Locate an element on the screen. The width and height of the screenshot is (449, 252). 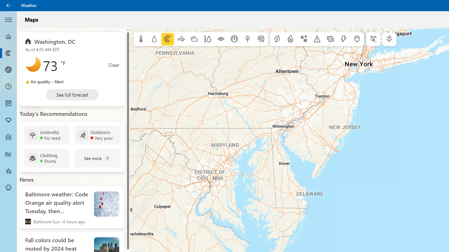
3D Maps - Not Selected is located at coordinates (8, 70).